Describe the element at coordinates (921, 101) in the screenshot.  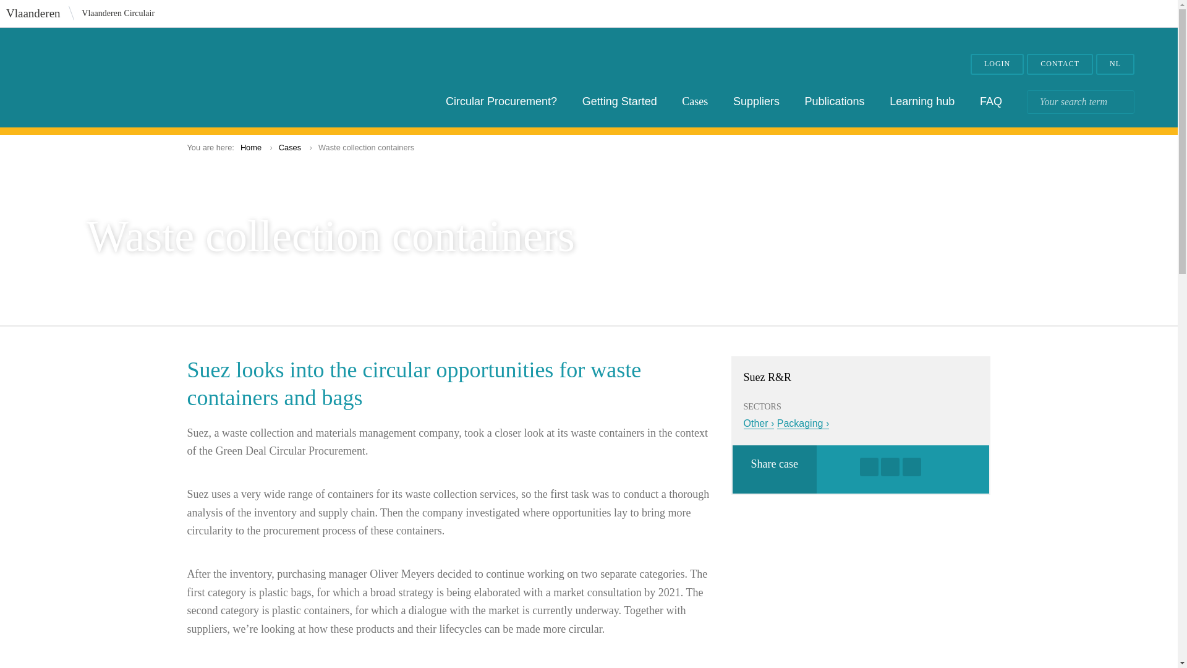
I see `Learning hub` at that location.